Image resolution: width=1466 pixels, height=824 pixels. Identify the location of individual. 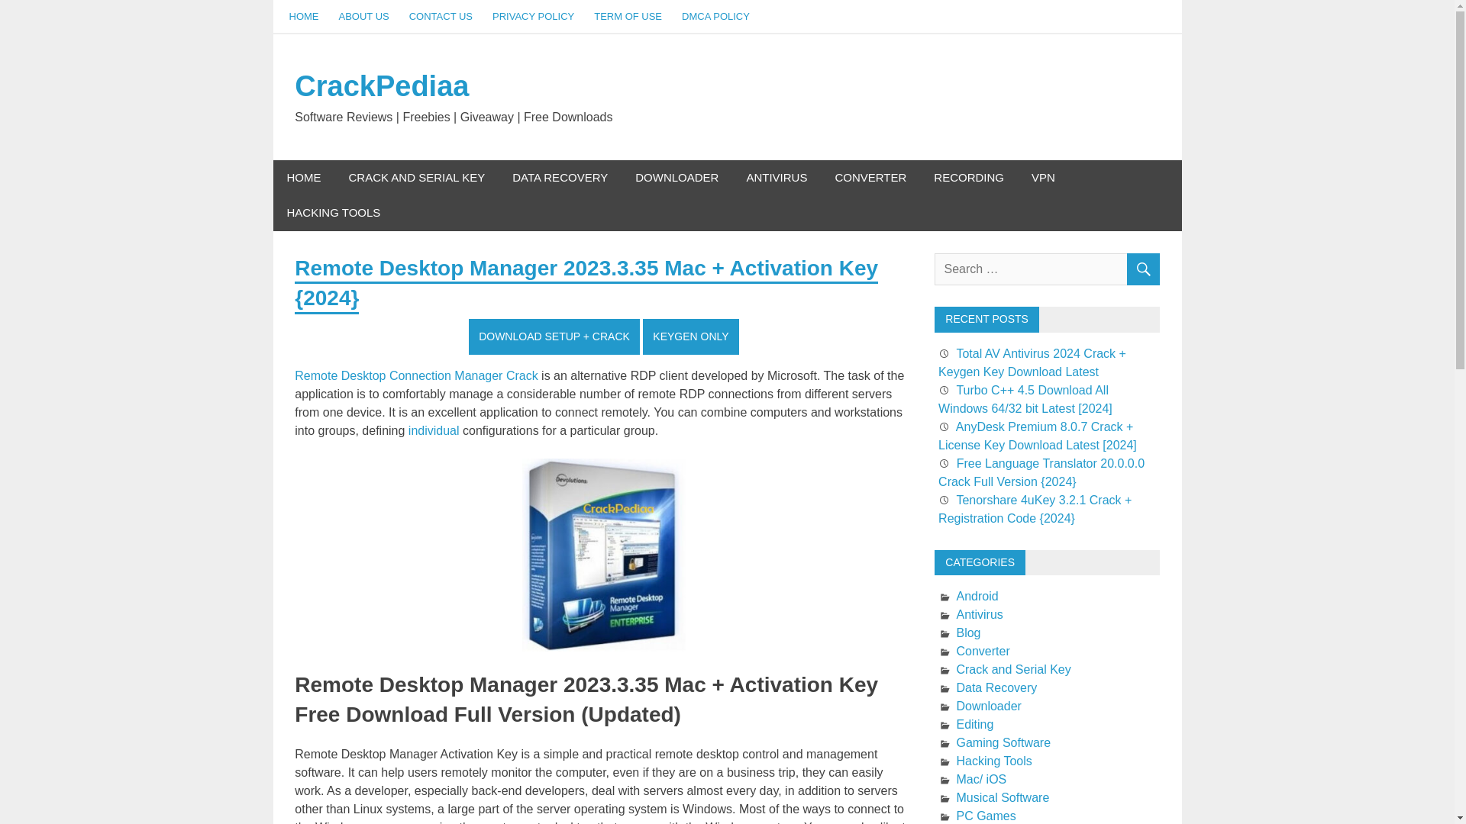
(434, 430).